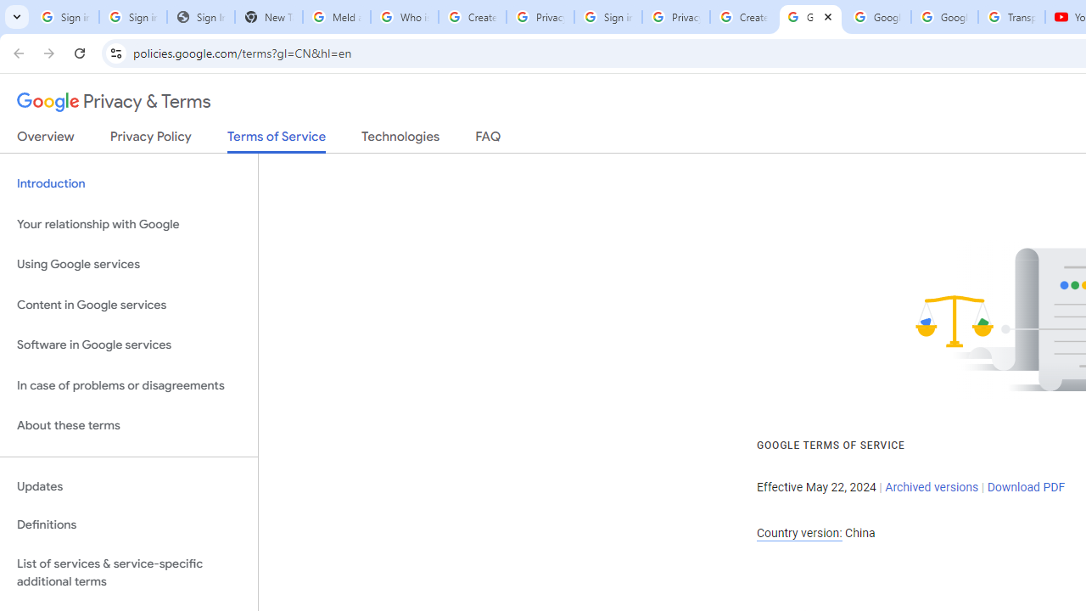 This screenshot has height=611, width=1086. What do you see at coordinates (404, 17) in the screenshot?
I see `Who is my administrator? - Google Account Help` at bounding box center [404, 17].